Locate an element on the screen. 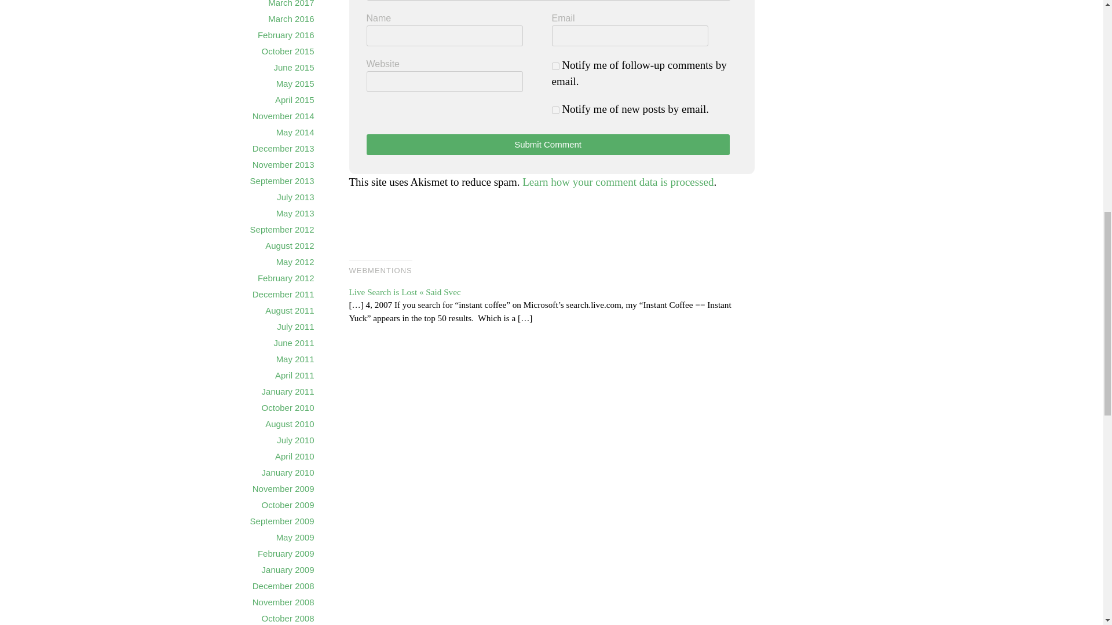  September 2013 is located at coordinates (283, 181).